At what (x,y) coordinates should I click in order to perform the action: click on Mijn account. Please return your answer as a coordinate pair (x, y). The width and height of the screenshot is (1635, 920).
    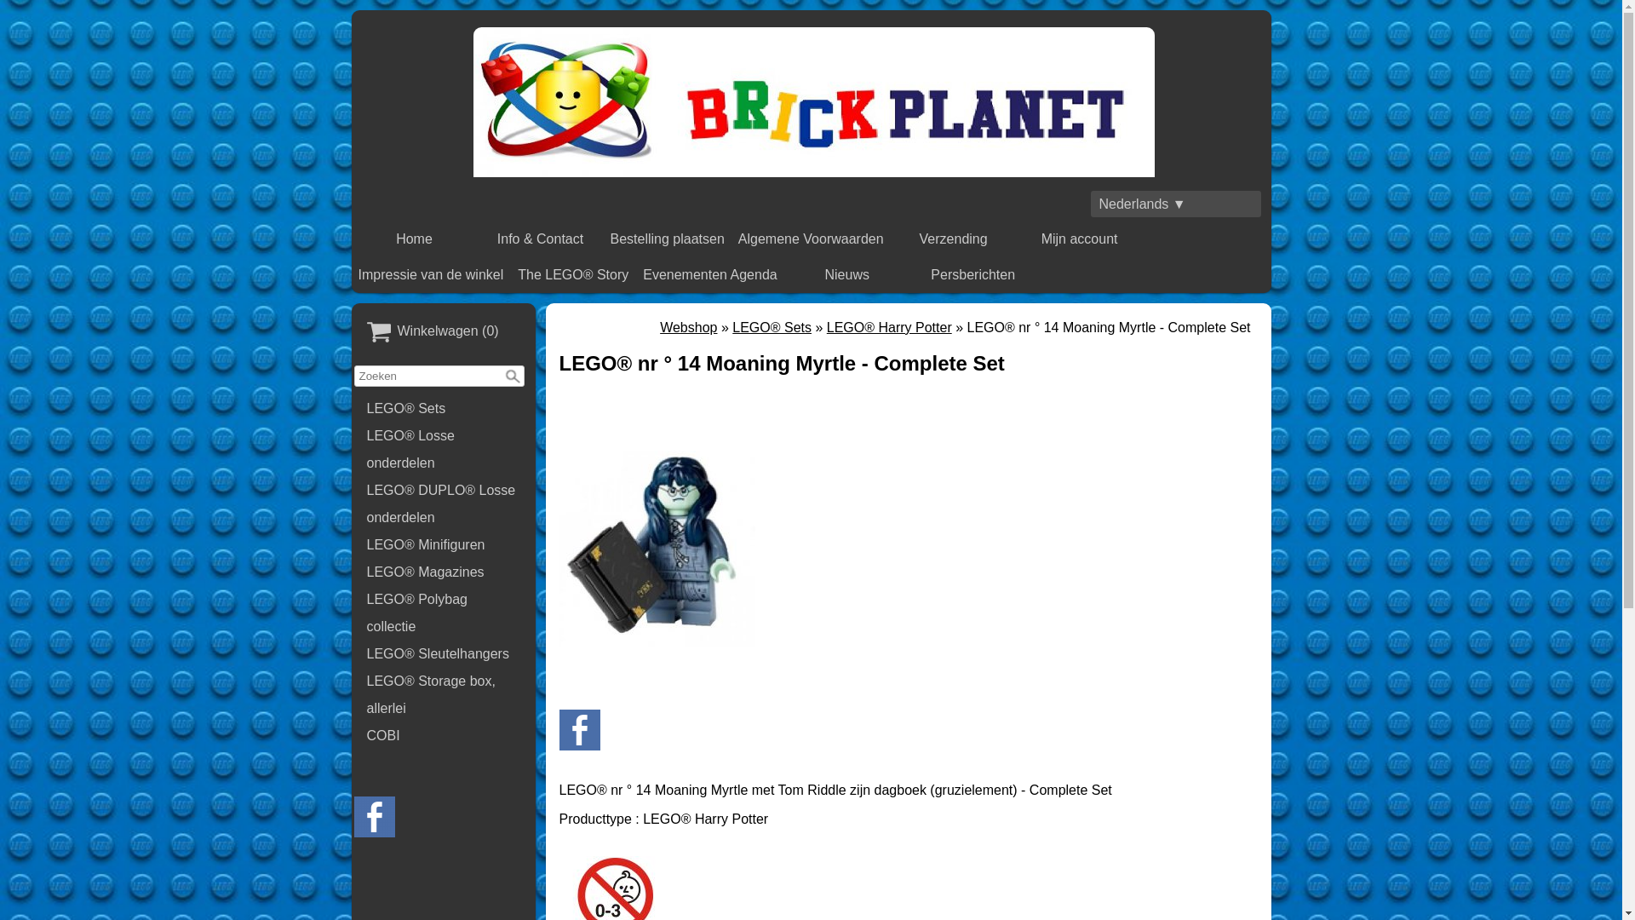
    Looking at the image, I should click on (1080, 239).